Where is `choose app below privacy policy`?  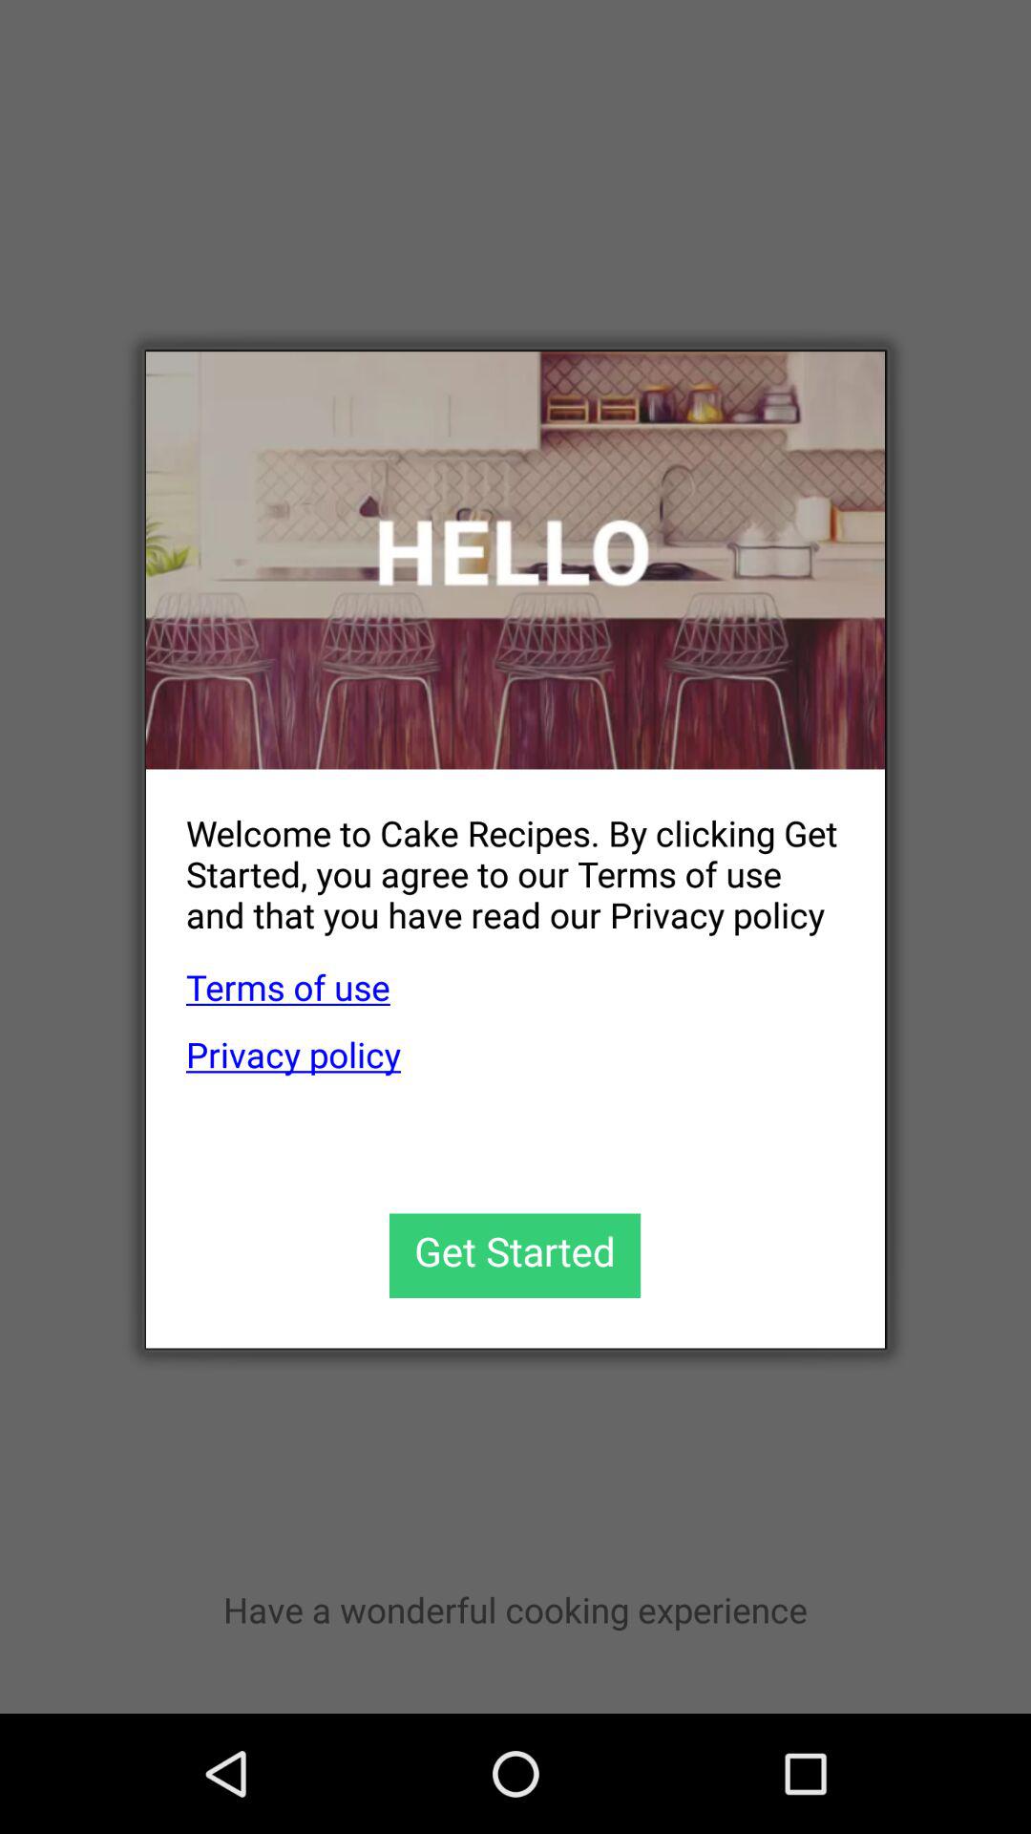 choose app below privacy policy is located at coordinates (515, 1255).